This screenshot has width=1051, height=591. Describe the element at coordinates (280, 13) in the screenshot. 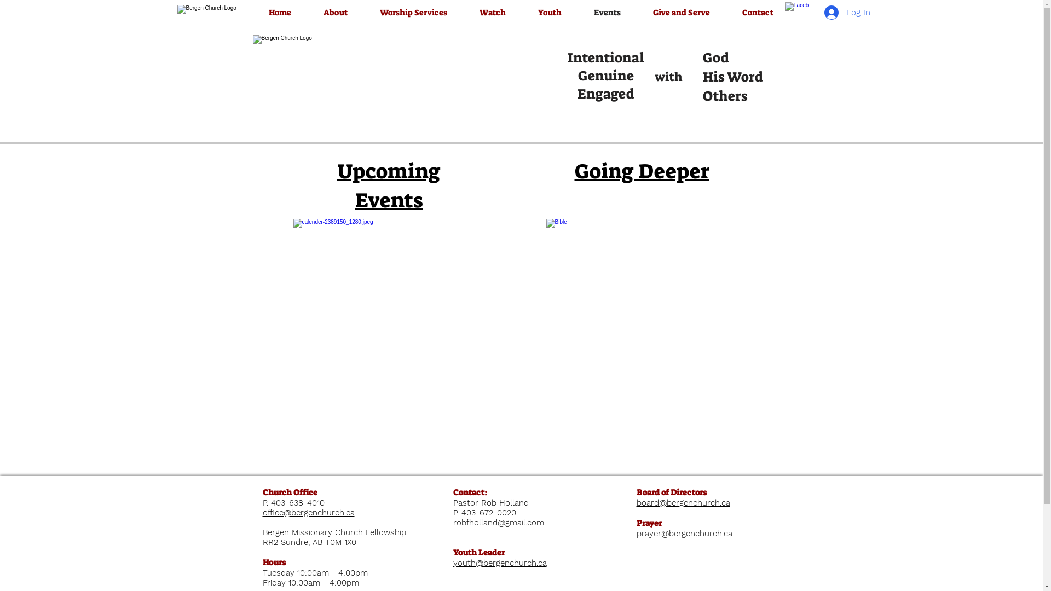

I see `Home` at that location.